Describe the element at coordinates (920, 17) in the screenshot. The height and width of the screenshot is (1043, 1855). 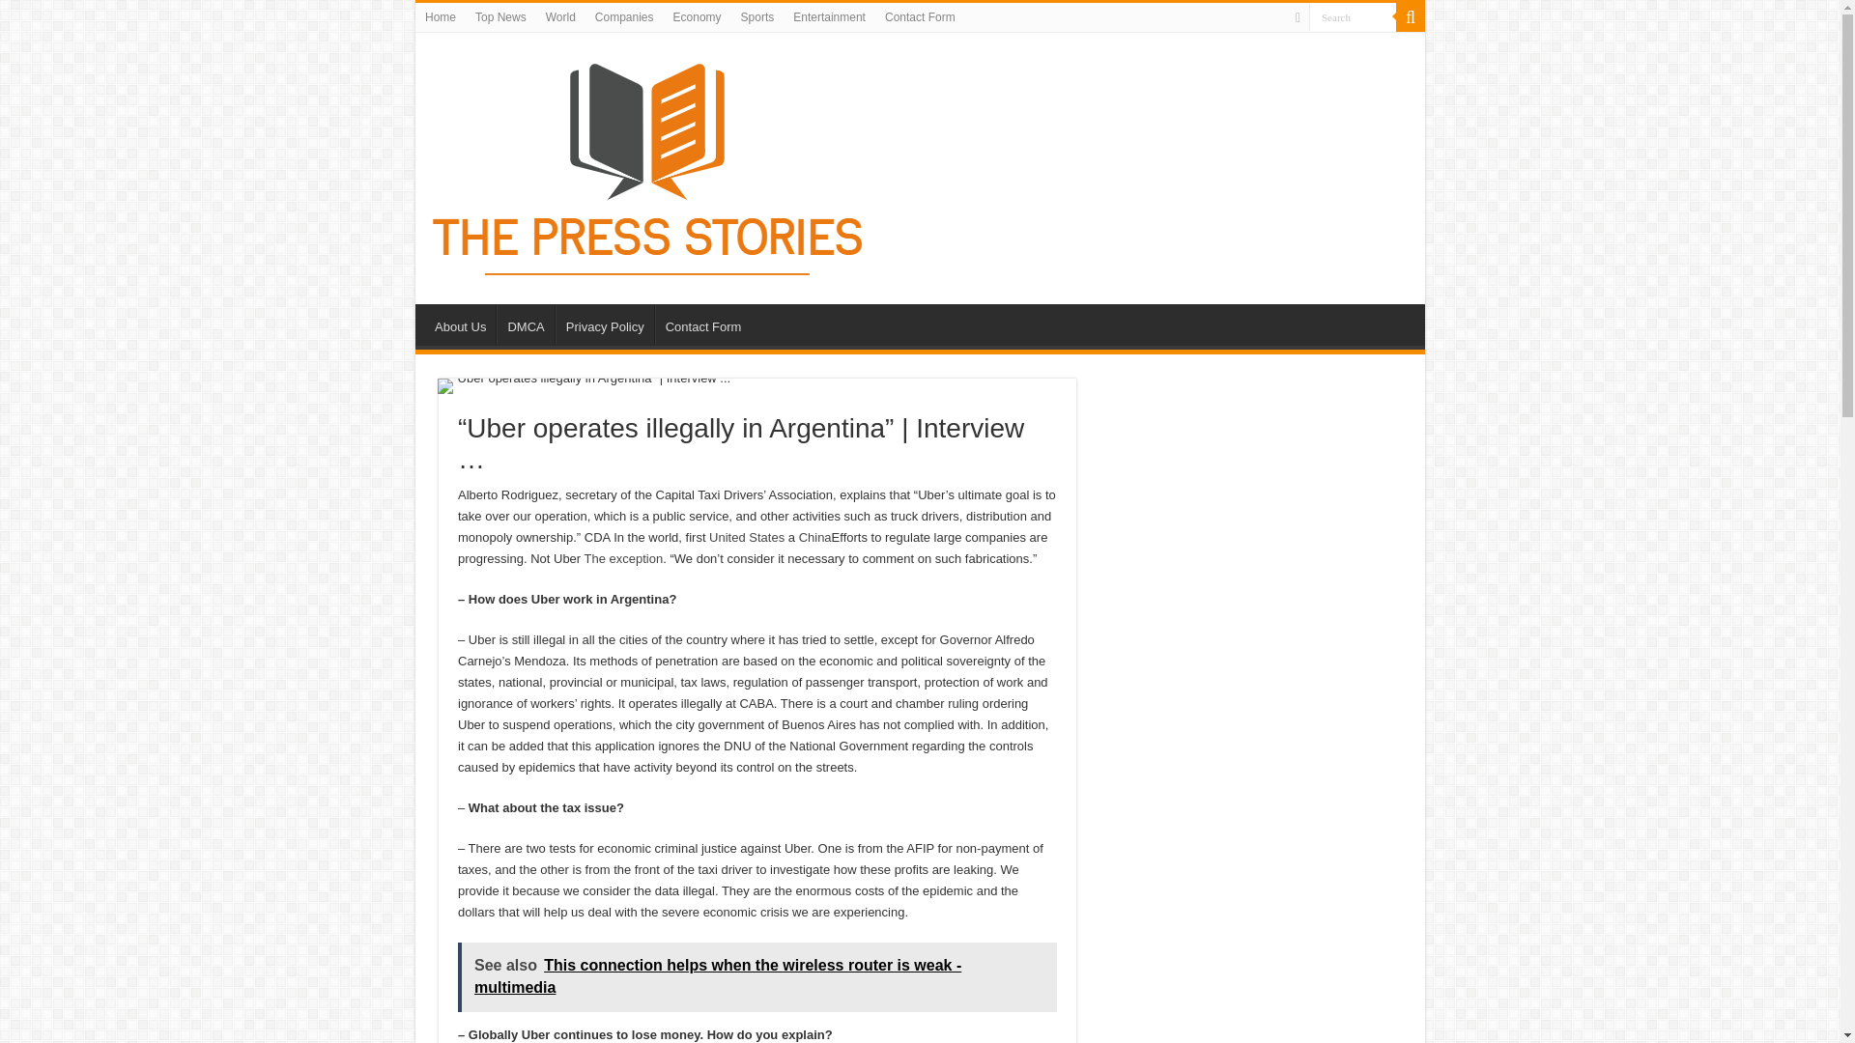
I see `Contact Form` at that location.